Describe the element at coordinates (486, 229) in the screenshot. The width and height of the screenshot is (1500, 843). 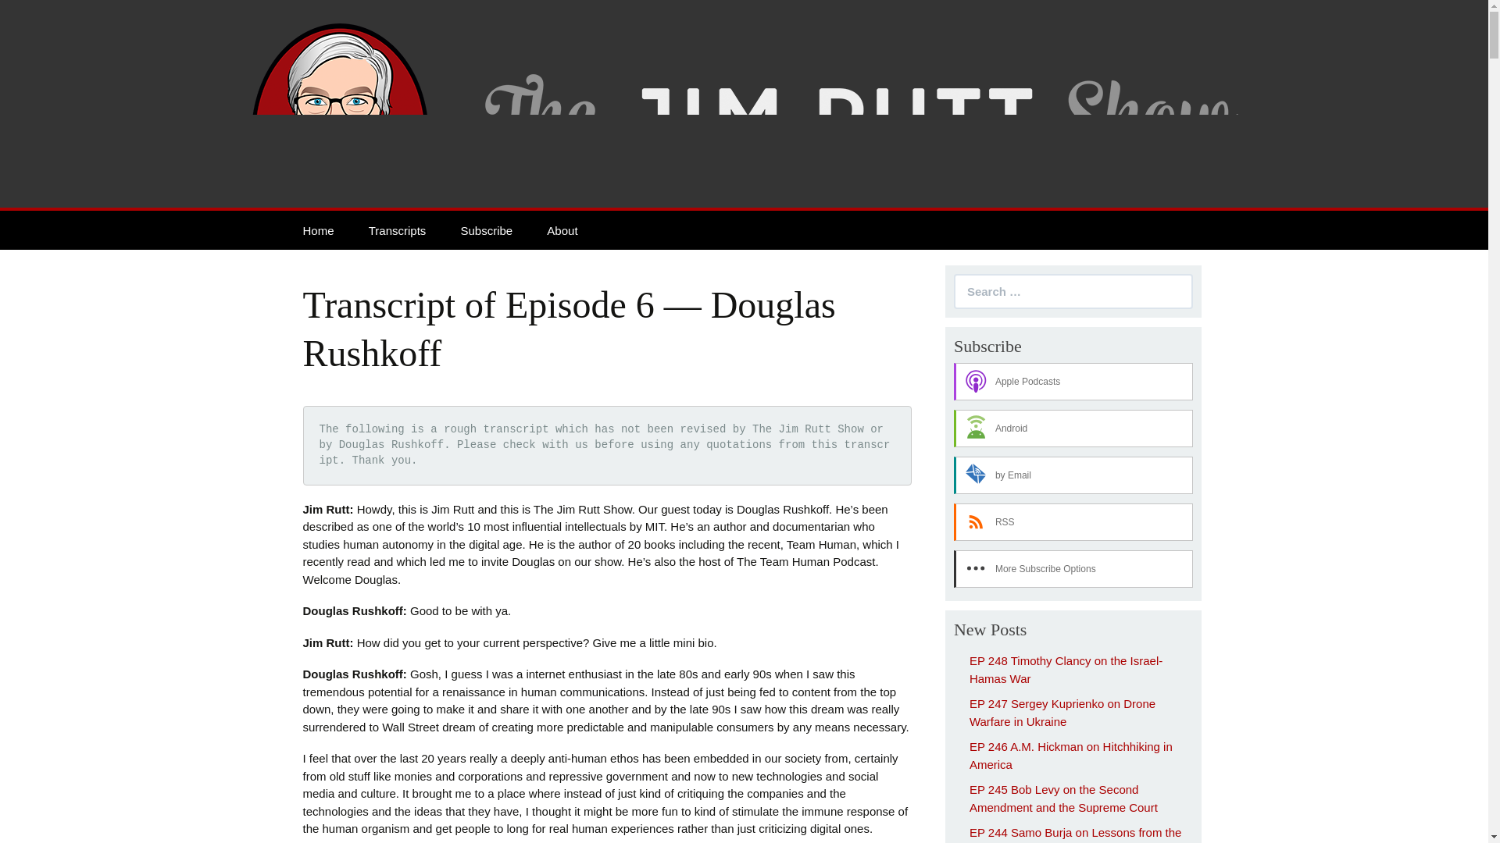
I see `Subscribe` at that location.